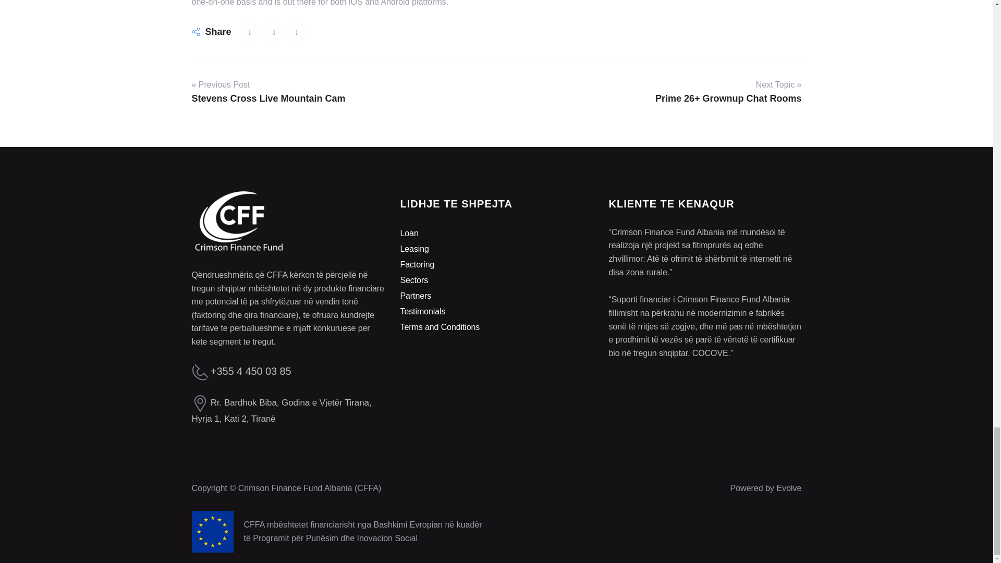 This screenshot has height=563, width=1001. Describe the element at coordinates (414, 280) in the screenshot. I see `Sectors` at that location.